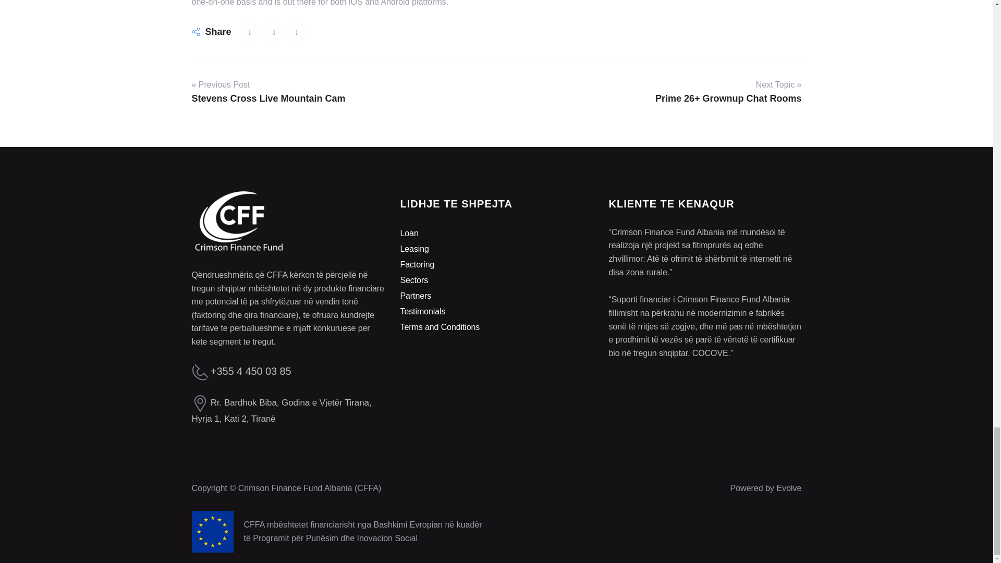 This screenshot has height=563, width=1001. Describe the element at coordinates (414, 280) in the screenshot. I see `Sectors` at that location.